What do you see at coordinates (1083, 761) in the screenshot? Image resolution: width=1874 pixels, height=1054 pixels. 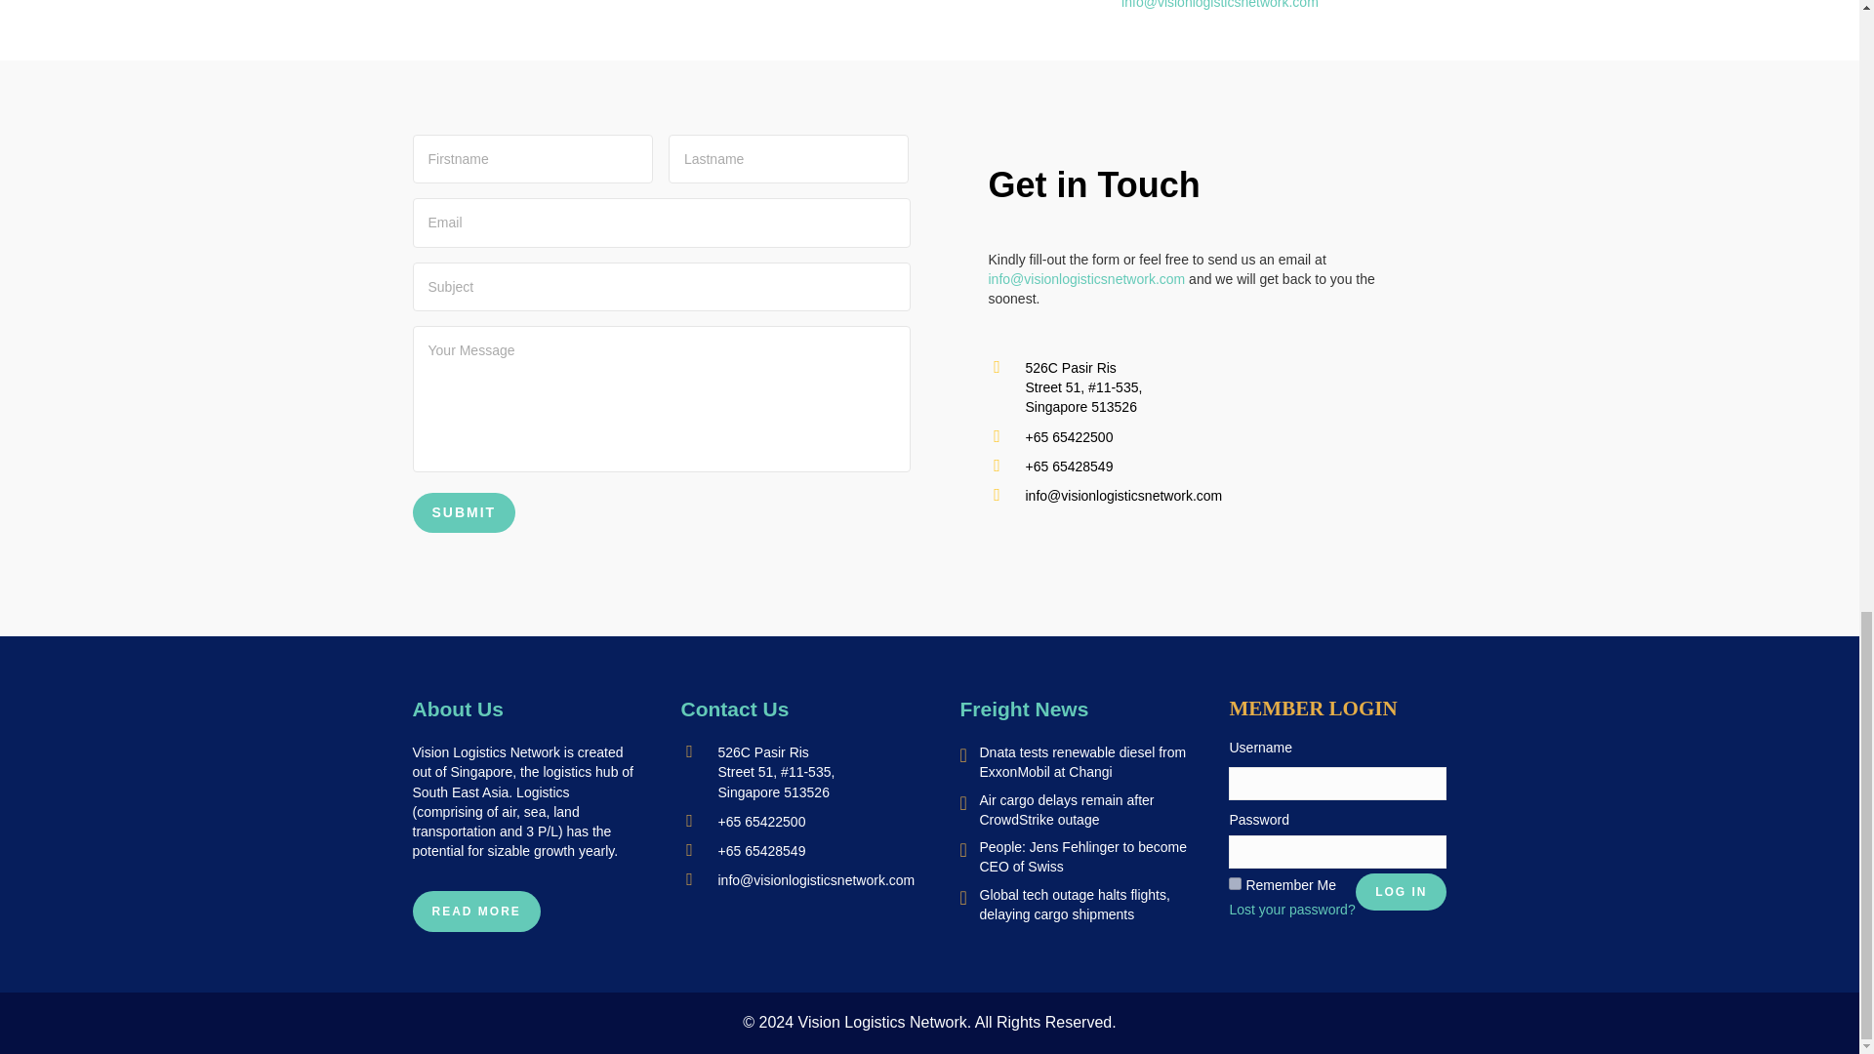 I see `Dnata tests renewable diesel from ExxonMobil at Changi` at bounding box center [1083, 761].